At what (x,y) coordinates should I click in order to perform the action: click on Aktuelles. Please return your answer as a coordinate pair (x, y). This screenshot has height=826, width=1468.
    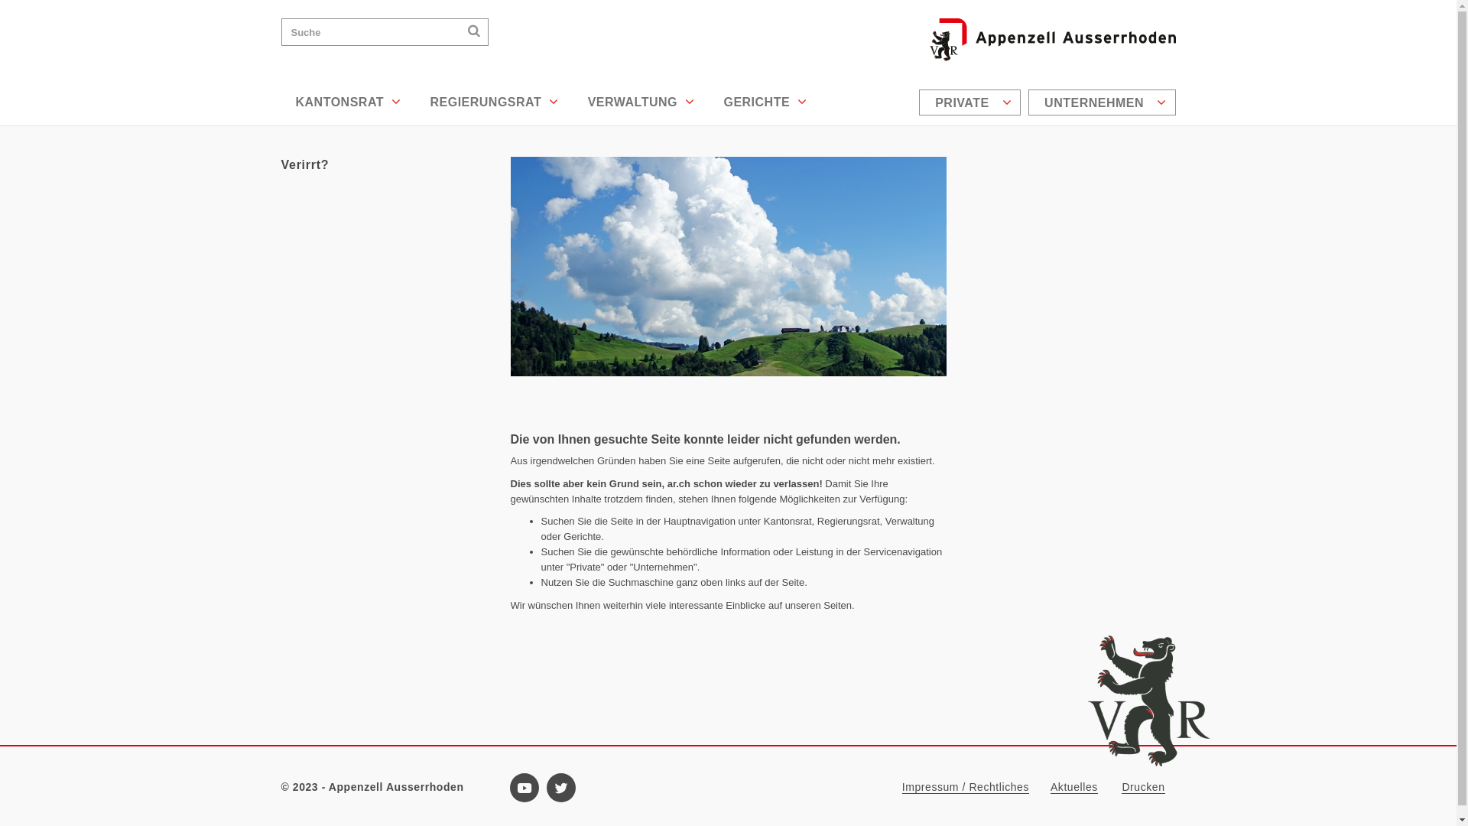
    Looking at the image, I should click on (1074, 788).